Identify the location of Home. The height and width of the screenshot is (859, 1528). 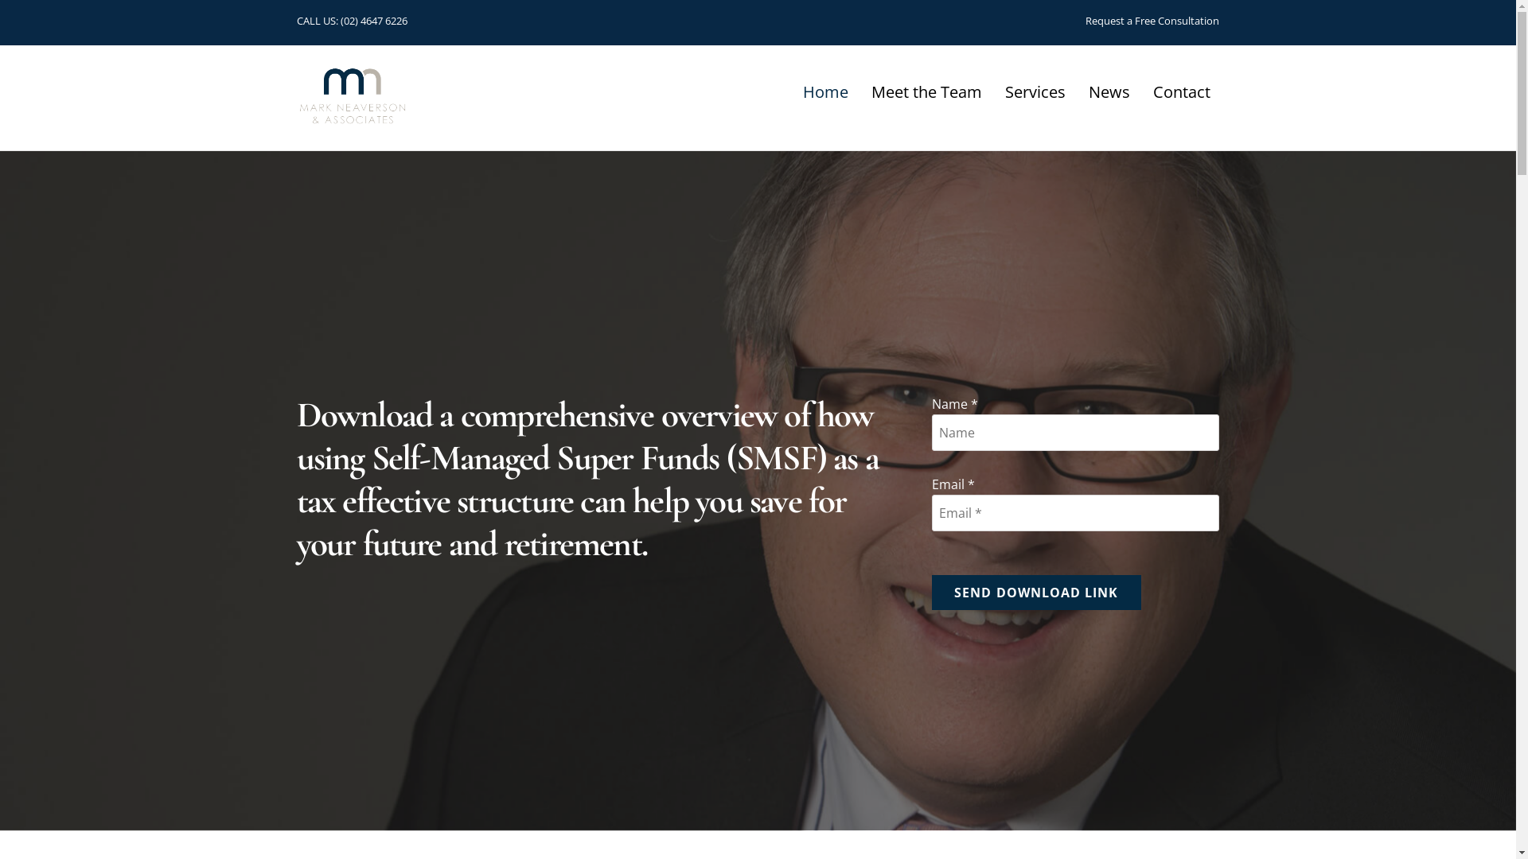
(824, 92).